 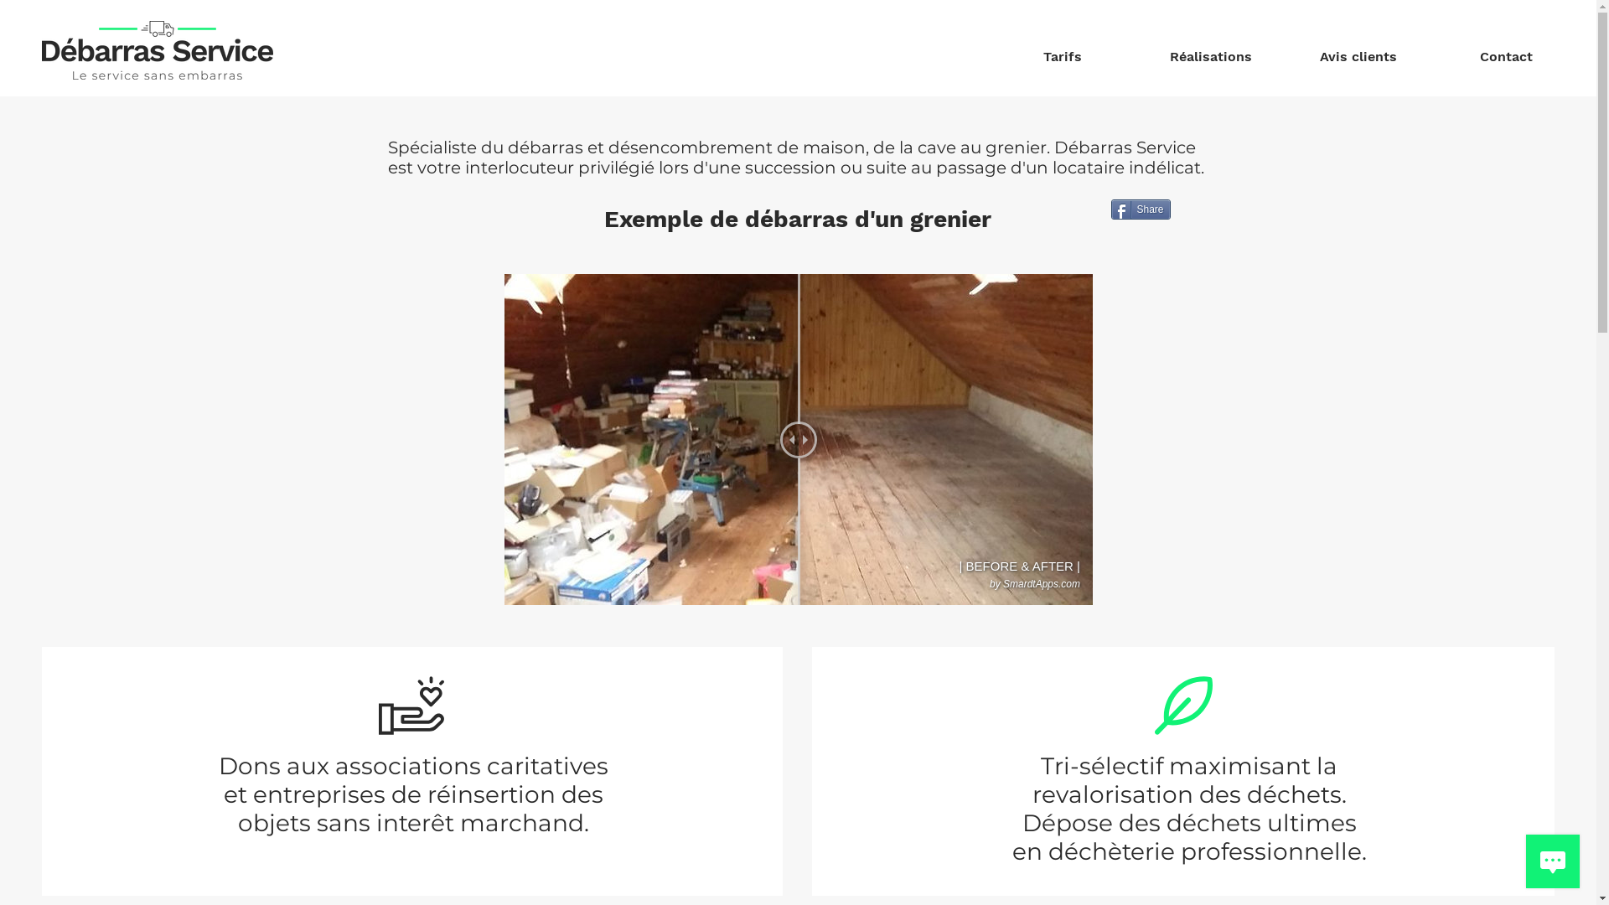 What do you see at coordinates (1358, 49) in the screenshot?
I see `Avis clients` at bounding box center [1358, 49].